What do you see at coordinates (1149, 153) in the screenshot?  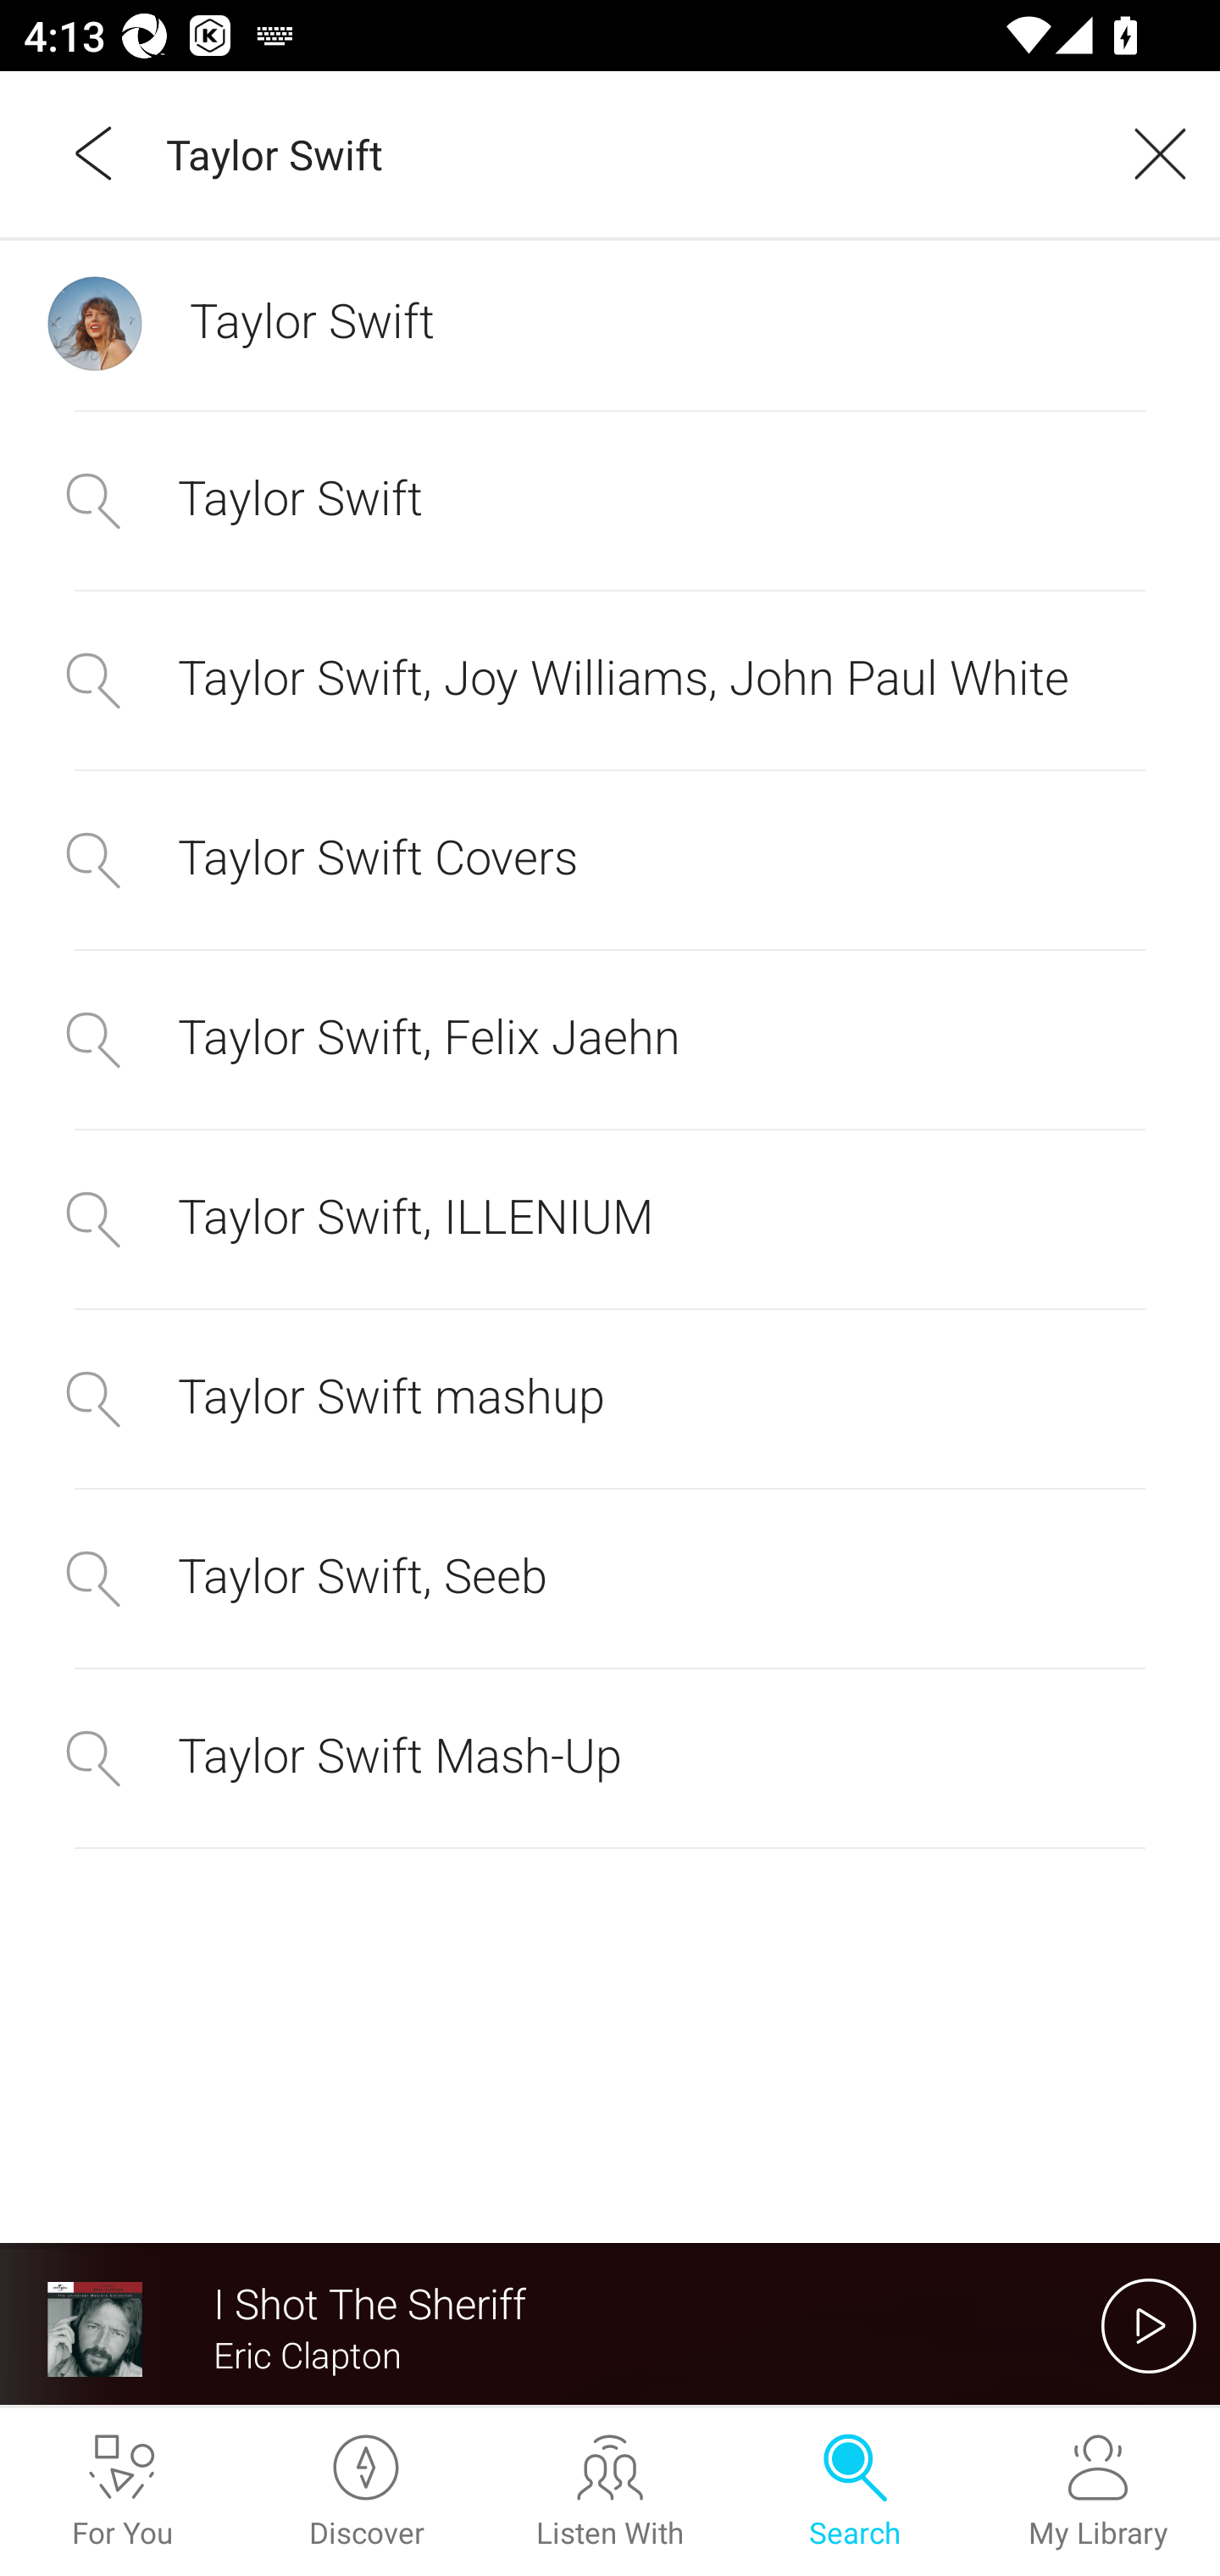 I see `Clear query` at bounding box center [1149, 153].